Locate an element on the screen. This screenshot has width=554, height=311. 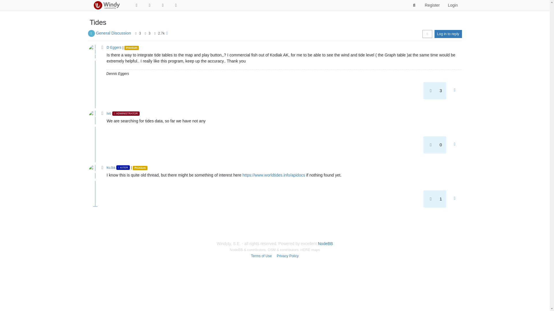
General Discussion is located at coordinates (113, 33).